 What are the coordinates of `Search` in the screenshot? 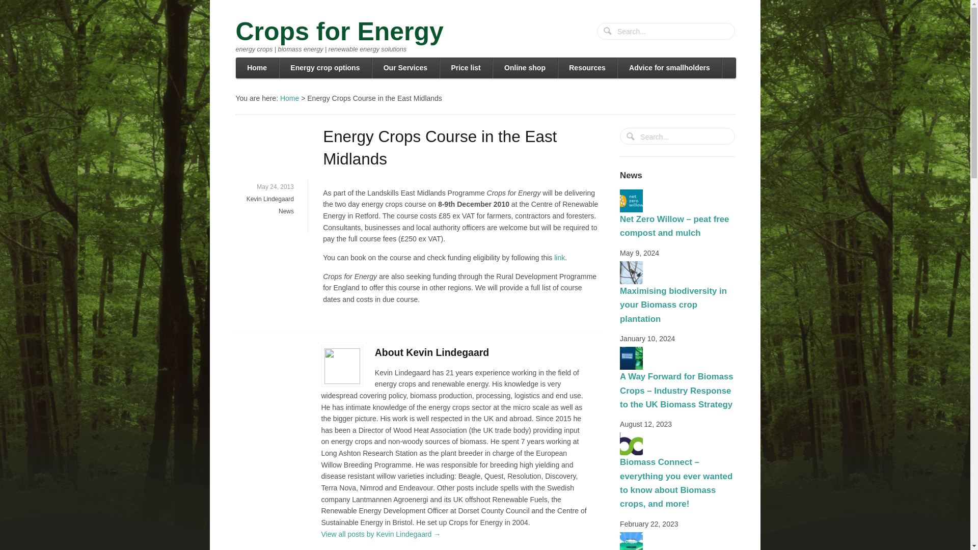 It's located at (608, 32).